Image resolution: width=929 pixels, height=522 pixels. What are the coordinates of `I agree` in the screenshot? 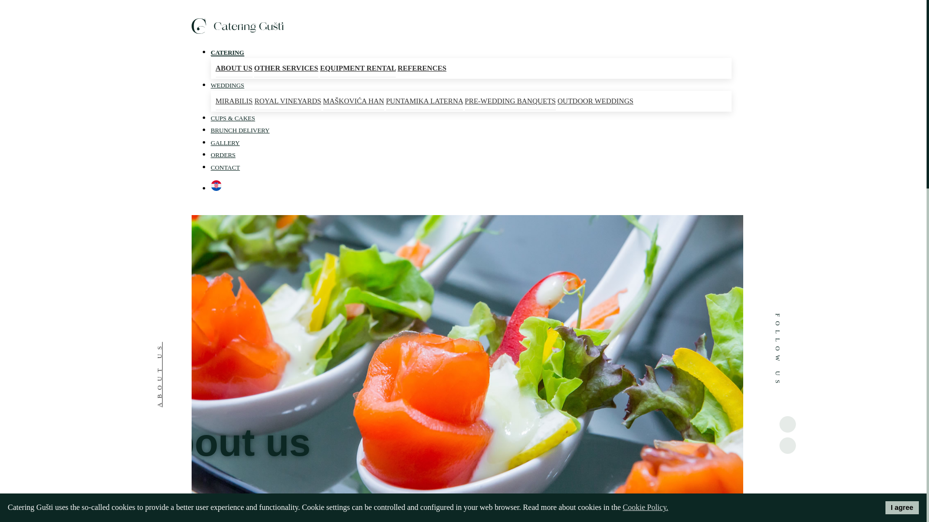 It's located at (902, 507).